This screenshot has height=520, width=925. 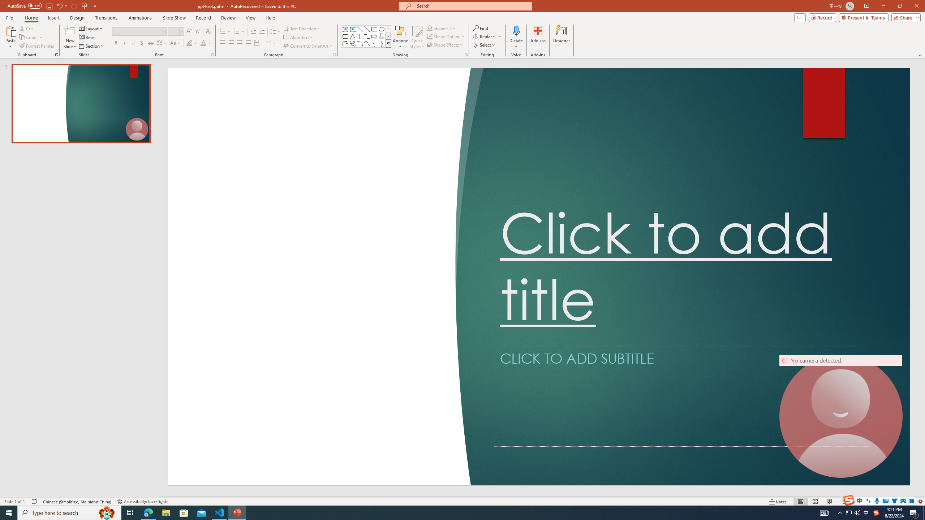 I want to click on Arc, so click(x=360, y=43).